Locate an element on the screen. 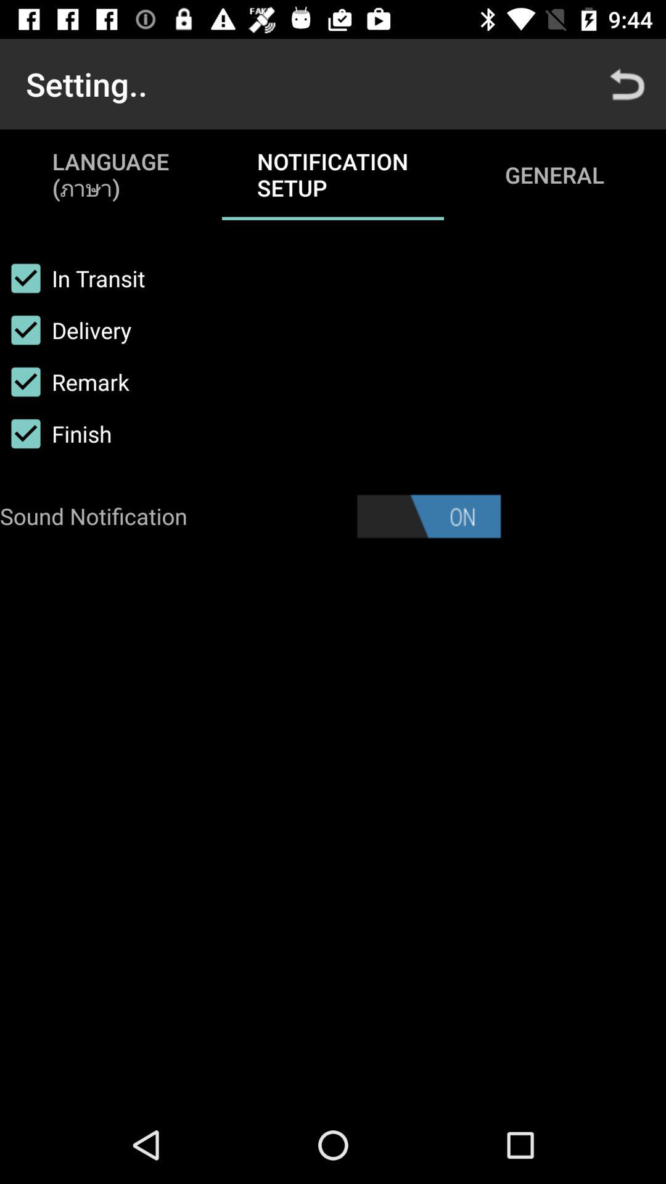 This screenshot has width=666, height=1184. select the icon below the notification
setup icon is located at coordinates (429, 516).